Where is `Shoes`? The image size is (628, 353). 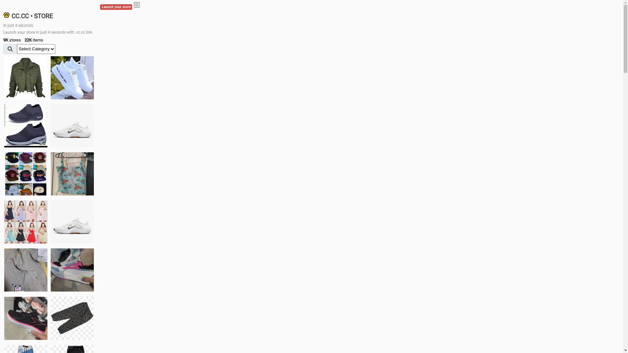 Shoes is located at coordinates (72, 222).